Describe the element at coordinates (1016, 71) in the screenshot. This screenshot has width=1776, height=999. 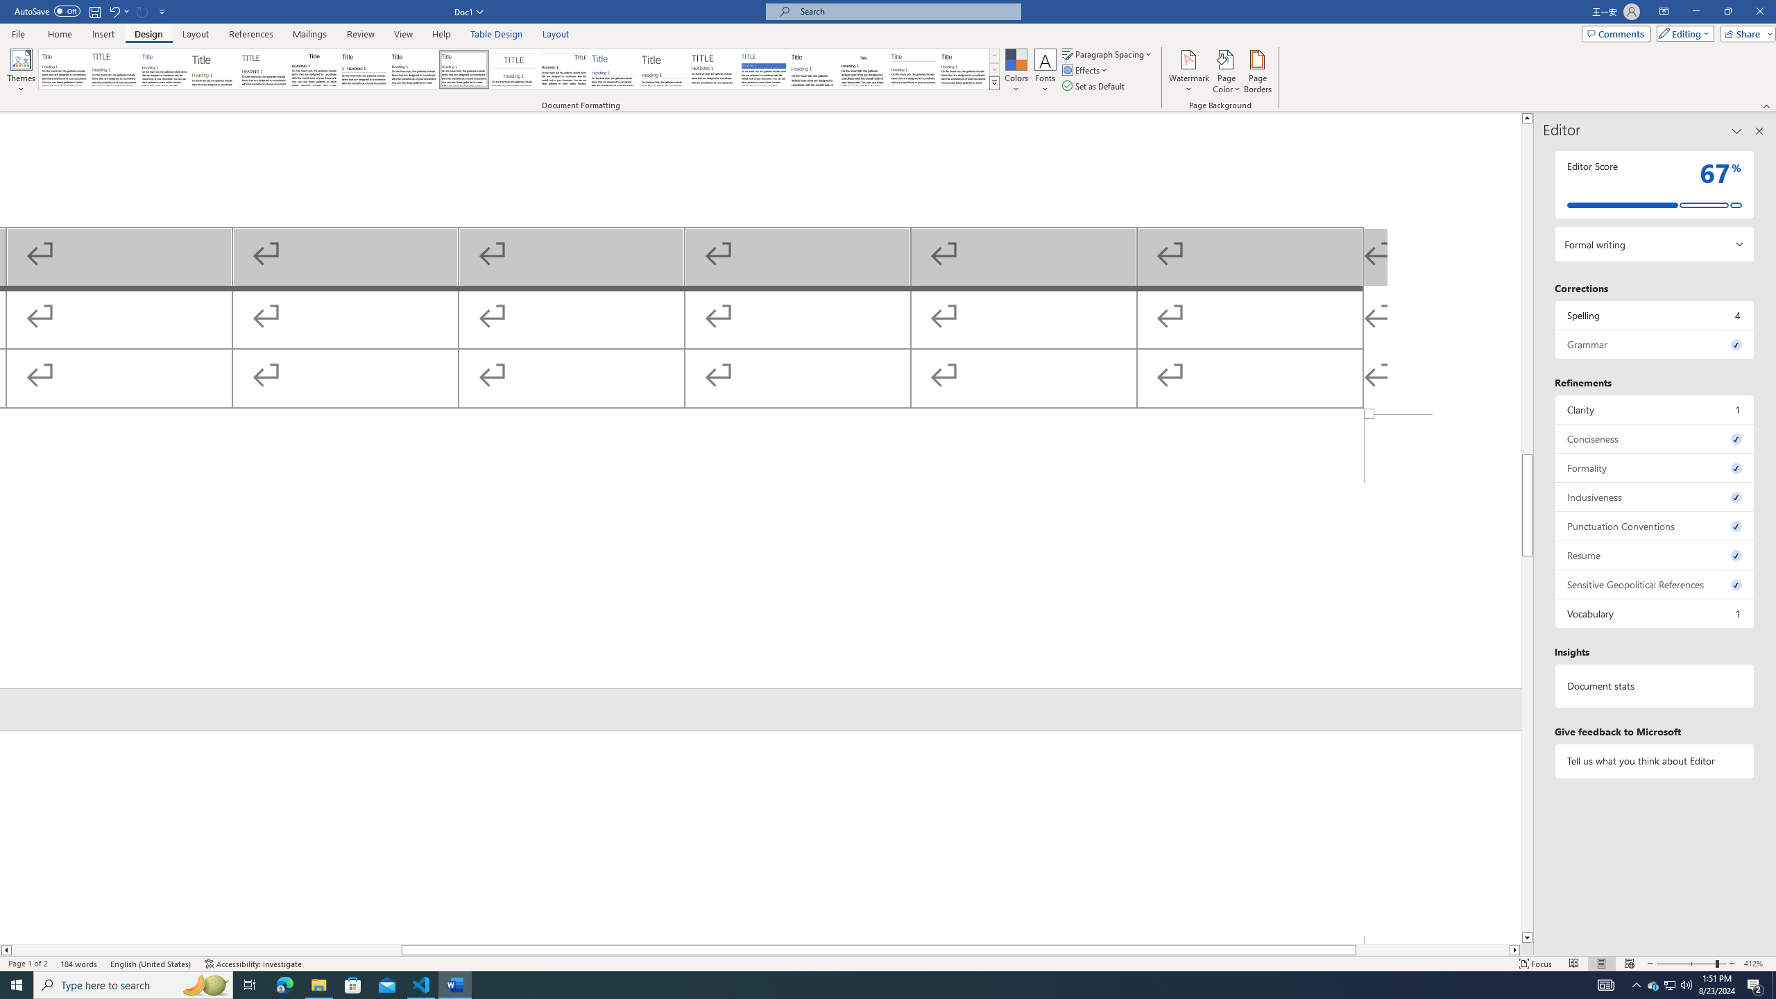
I see `Colors` at that location.